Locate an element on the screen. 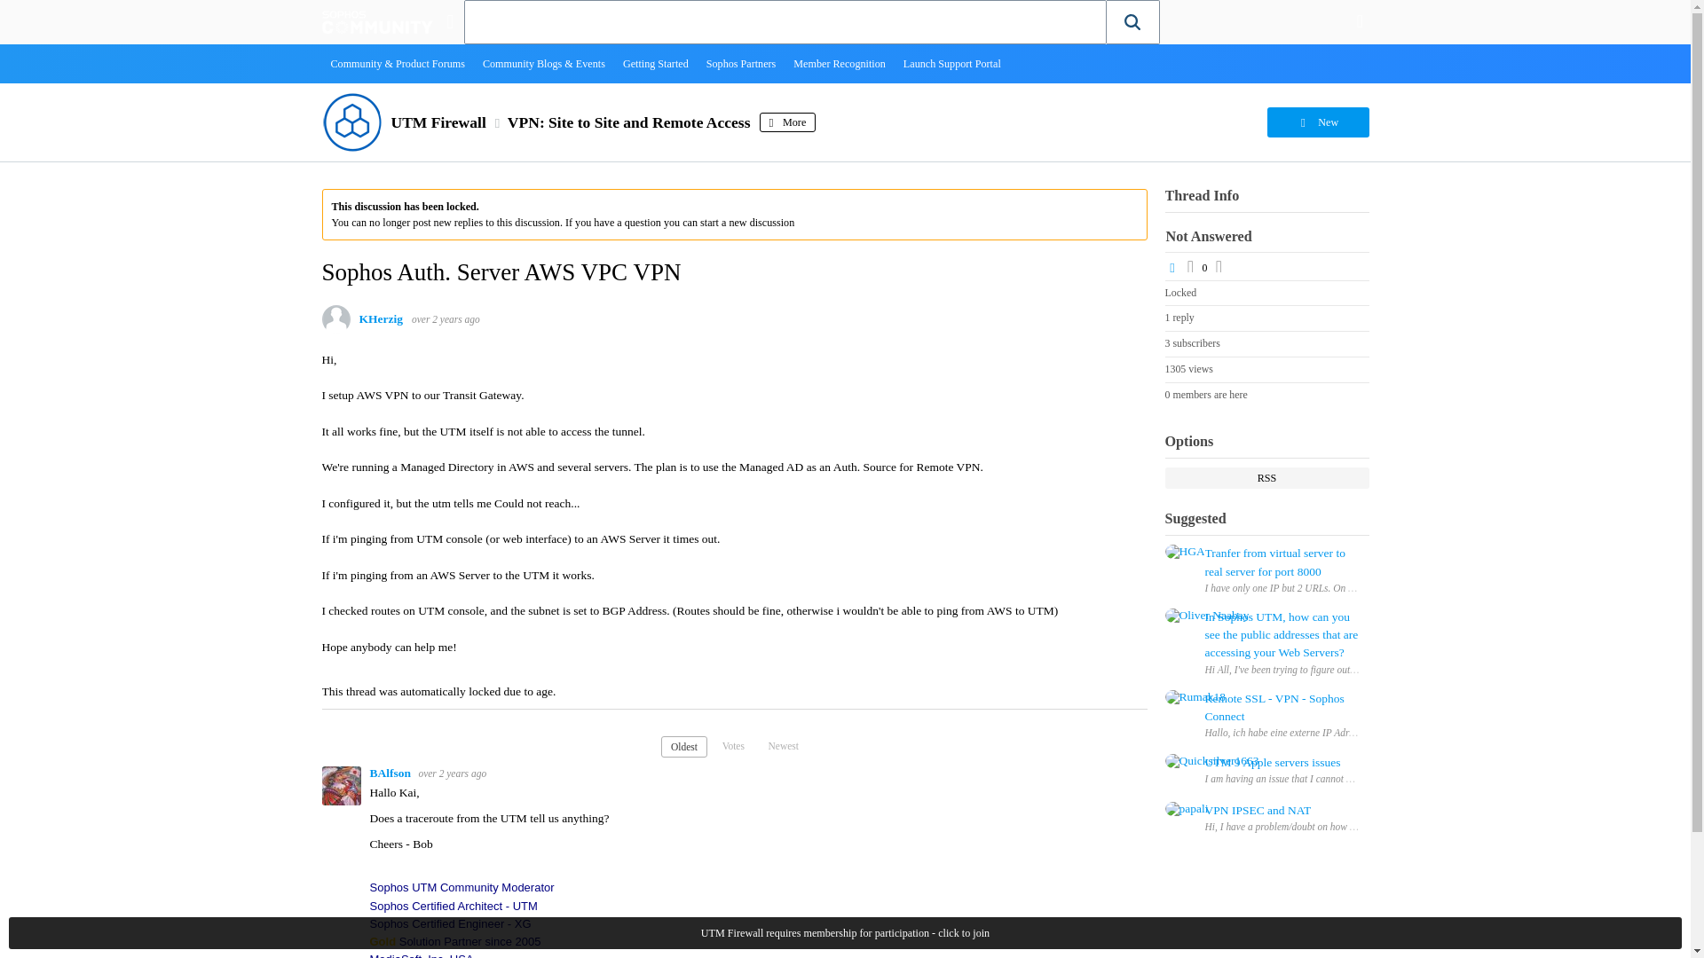 The width and height of the screenshot is (1704, 958). Insert a query. Press enter to send is located at coordinates (785, 21).